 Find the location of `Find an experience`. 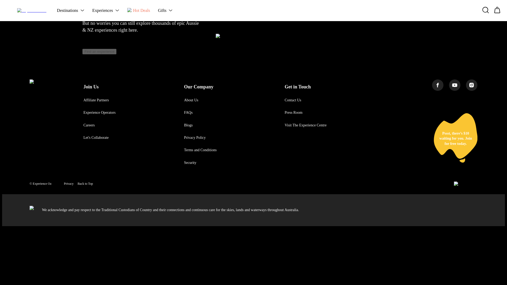

Find an experience is located at coordinates (99, 51).